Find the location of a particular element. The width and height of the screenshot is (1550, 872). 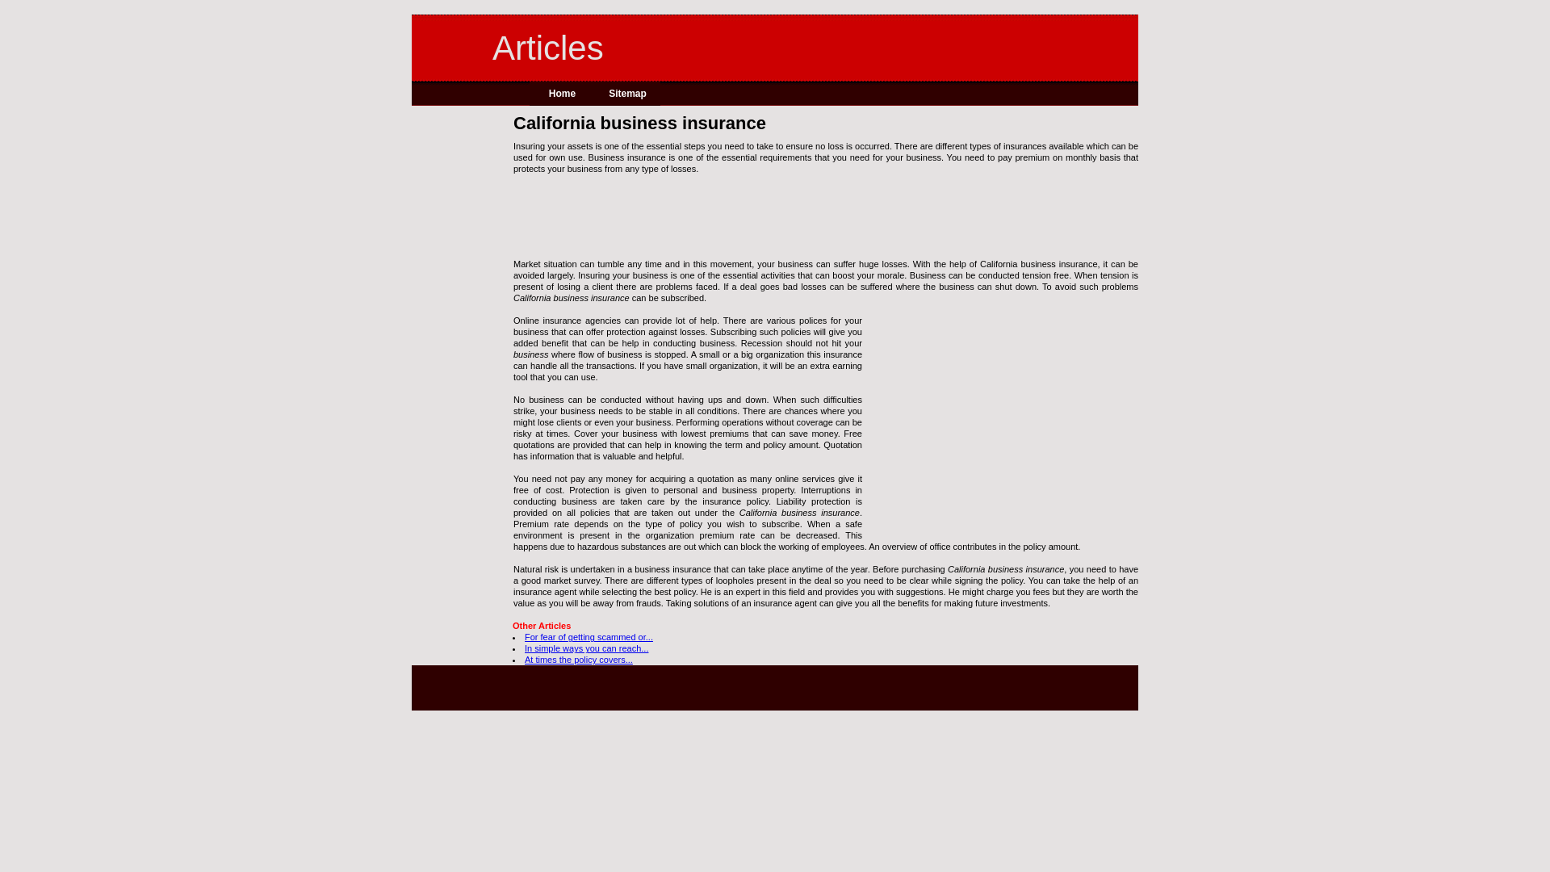

California business insurance is located at coordinates (530, 354).